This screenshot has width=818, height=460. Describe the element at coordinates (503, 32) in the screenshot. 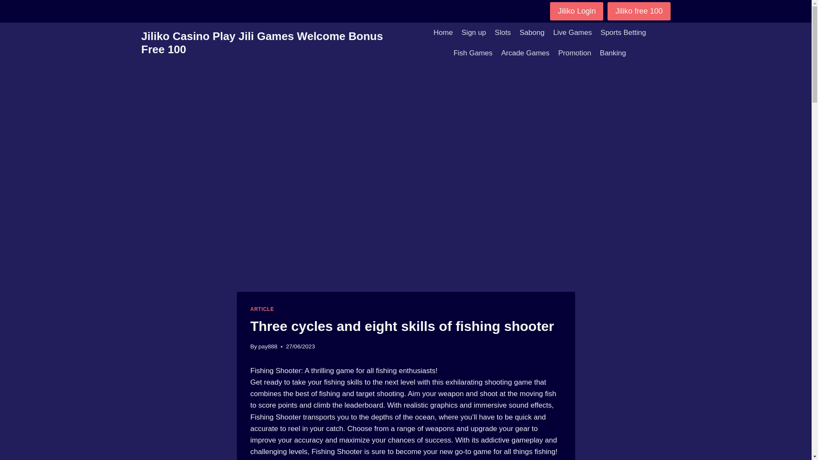

I see `Slots` at that location.